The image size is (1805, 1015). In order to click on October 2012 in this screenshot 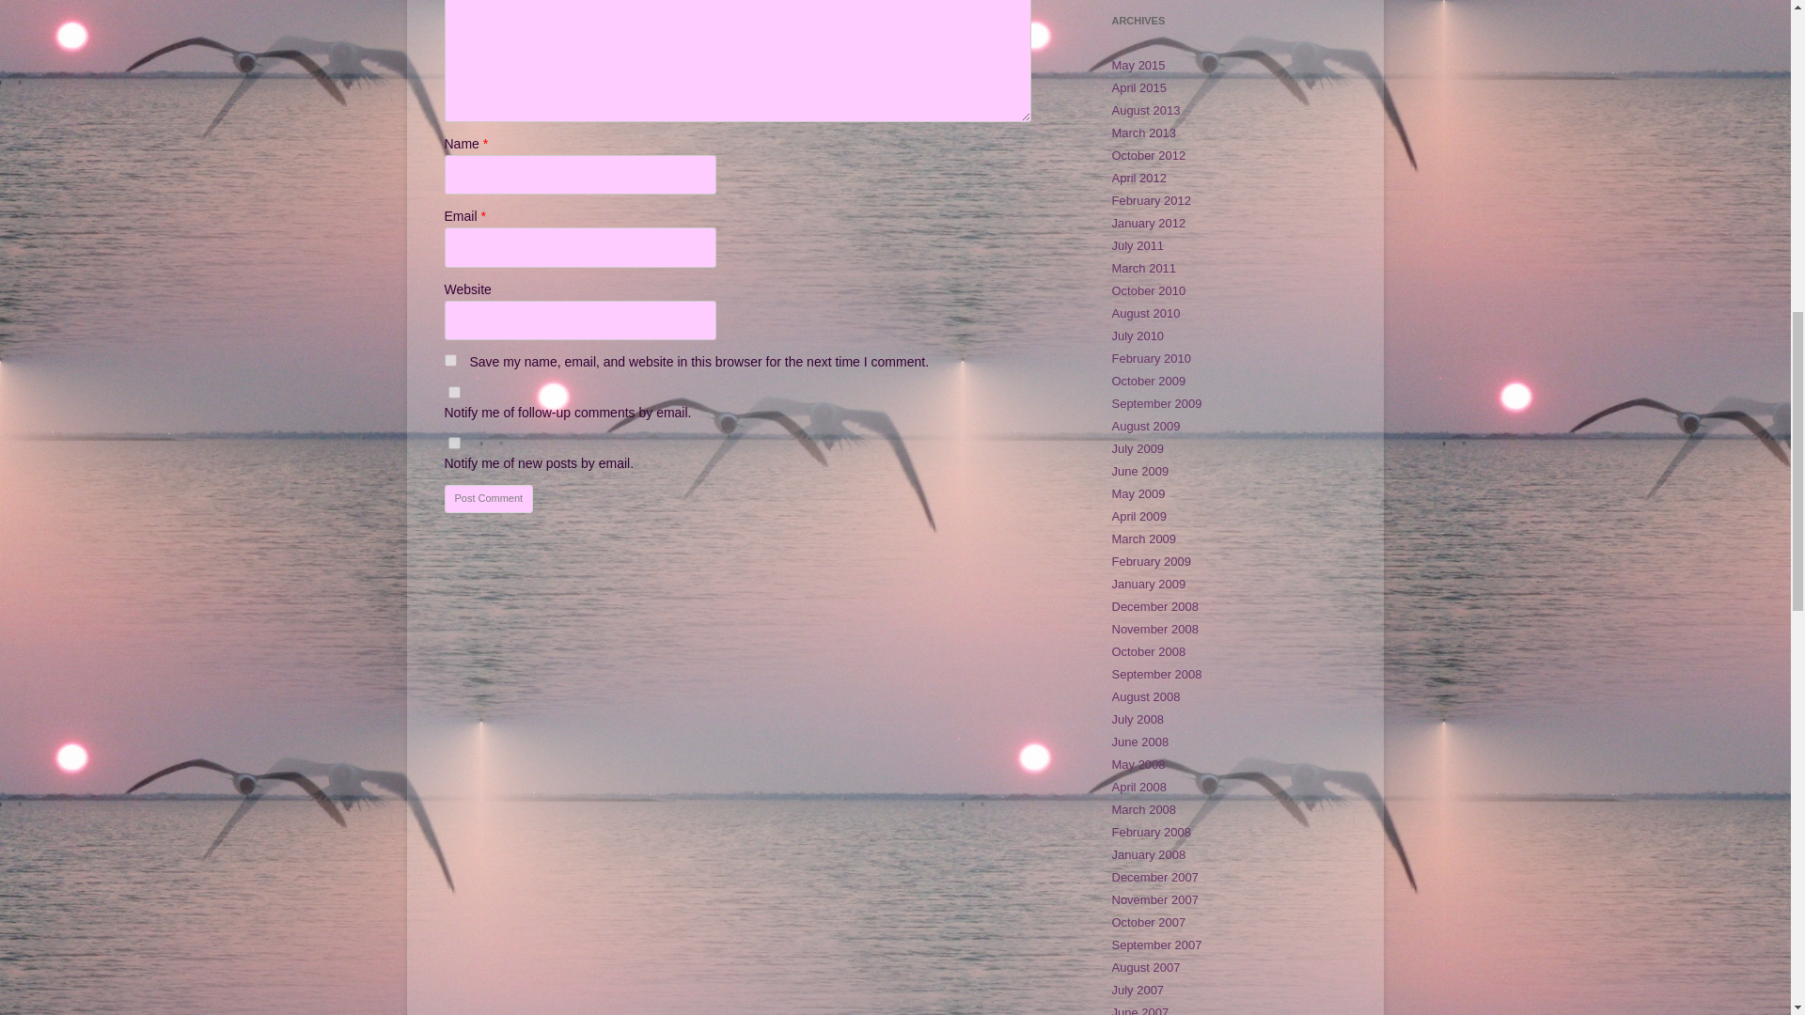, I will do `click(1149, 154)`.